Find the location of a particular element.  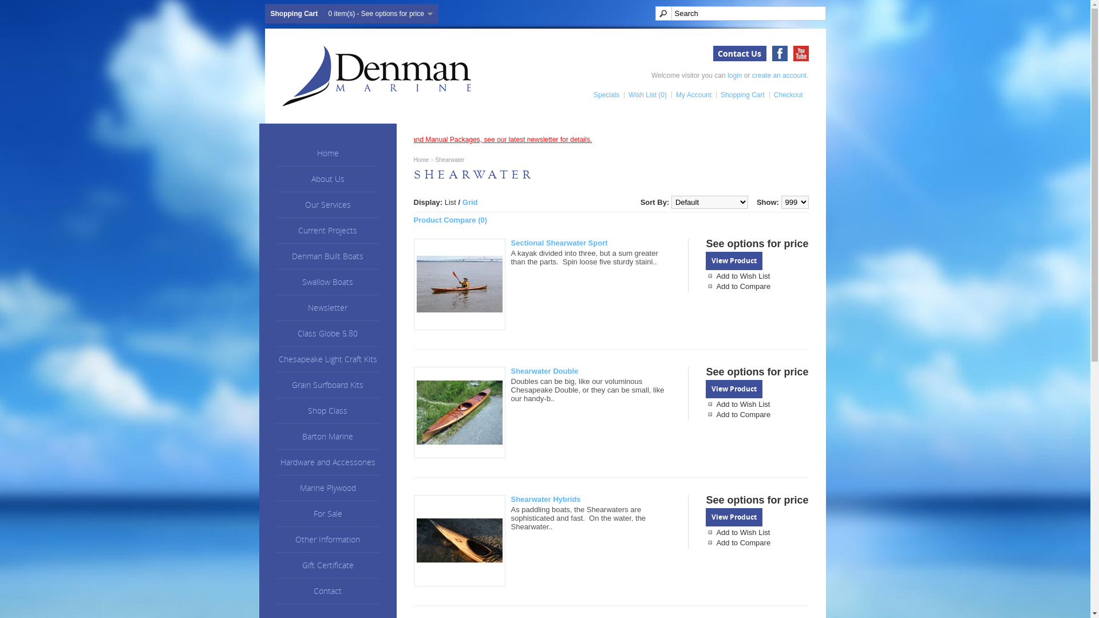

Hardware and Accessories is located at coordinates (327, 462).